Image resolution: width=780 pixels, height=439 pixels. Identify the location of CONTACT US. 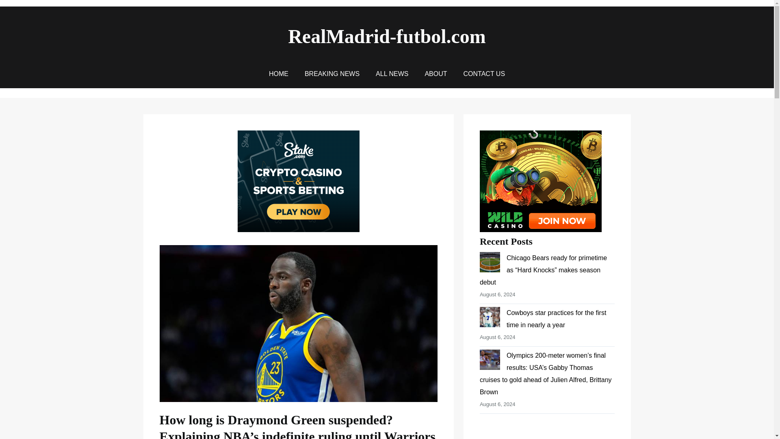
(484, 74).